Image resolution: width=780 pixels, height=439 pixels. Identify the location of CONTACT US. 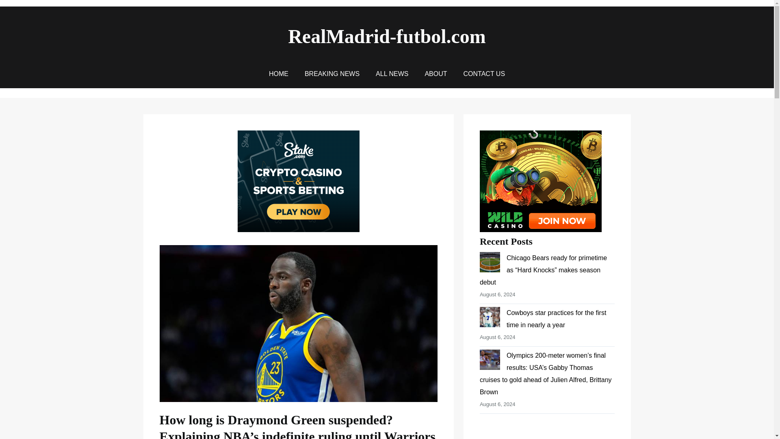
(484, 74).